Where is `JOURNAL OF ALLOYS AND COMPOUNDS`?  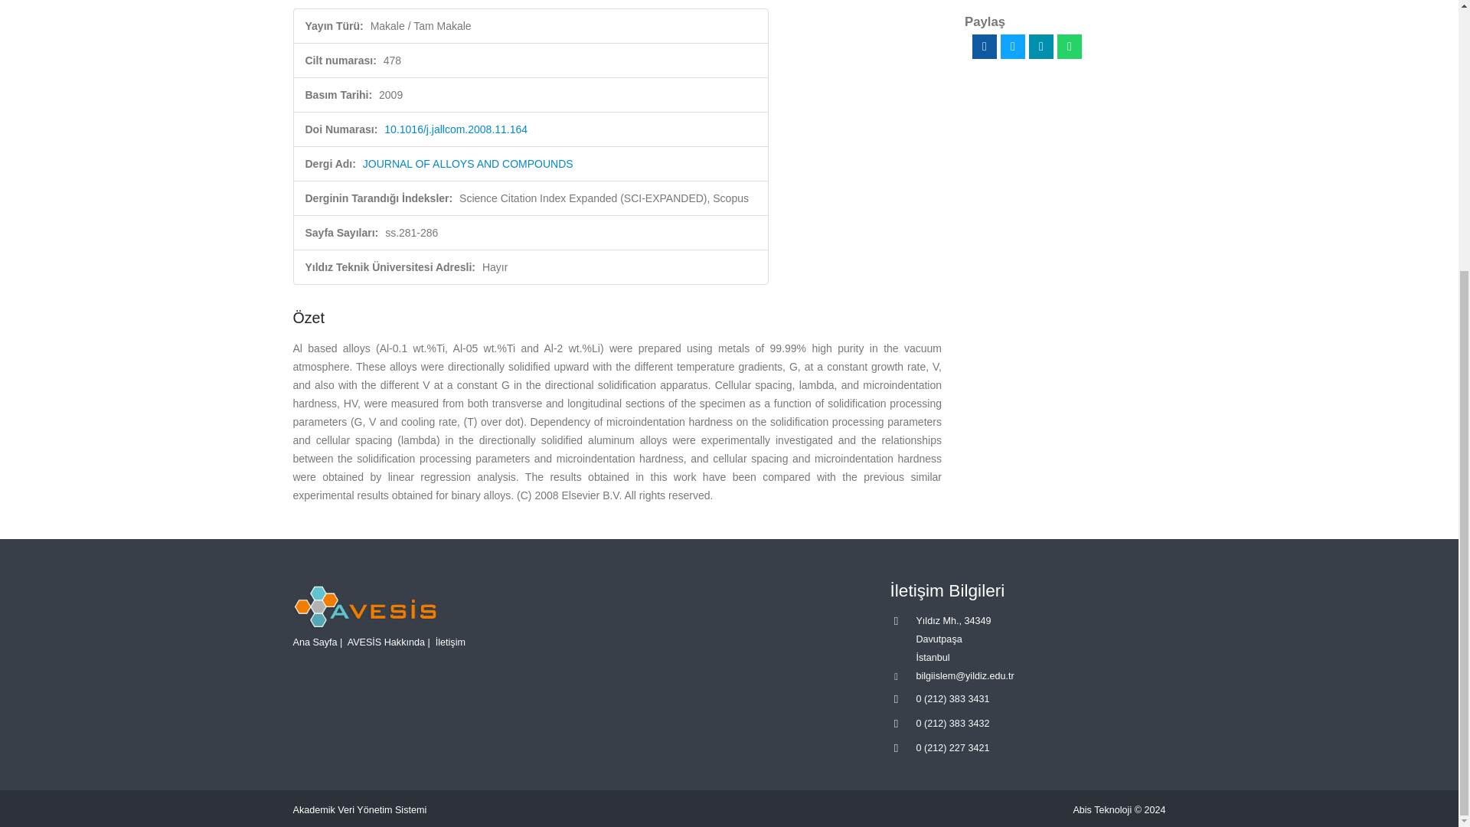 JOURNAL OF ALLOYS AND COMPOUNDS is located at coordinates (468, 164).